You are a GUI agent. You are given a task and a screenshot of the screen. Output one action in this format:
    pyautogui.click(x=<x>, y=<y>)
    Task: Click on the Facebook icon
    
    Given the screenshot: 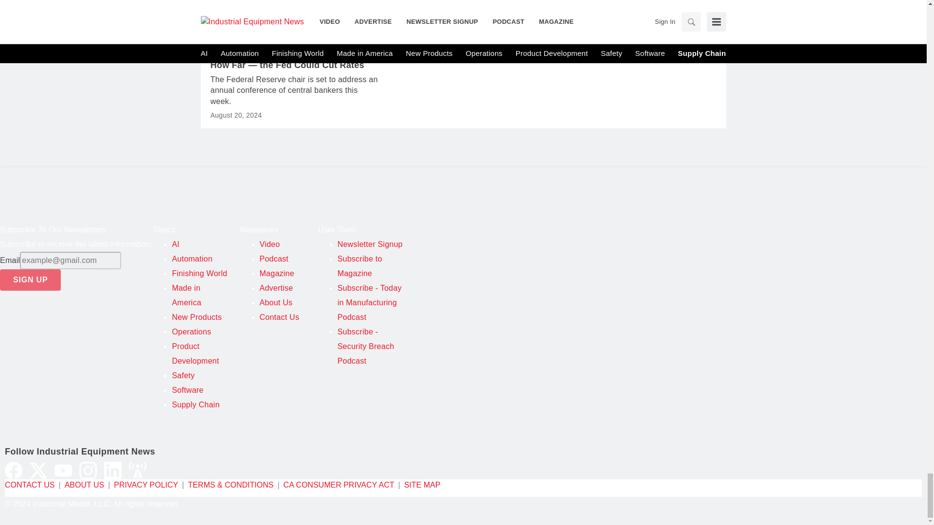 What is the action you would take?
    pyautogui.click(x=14, y=471)
    